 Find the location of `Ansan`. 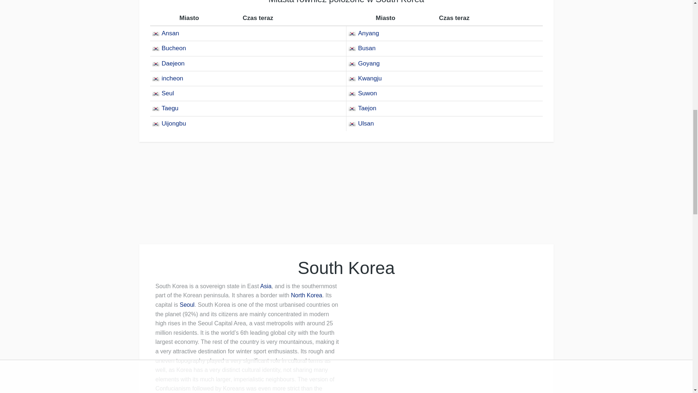

Ansan is located at coordinates (166, 33).